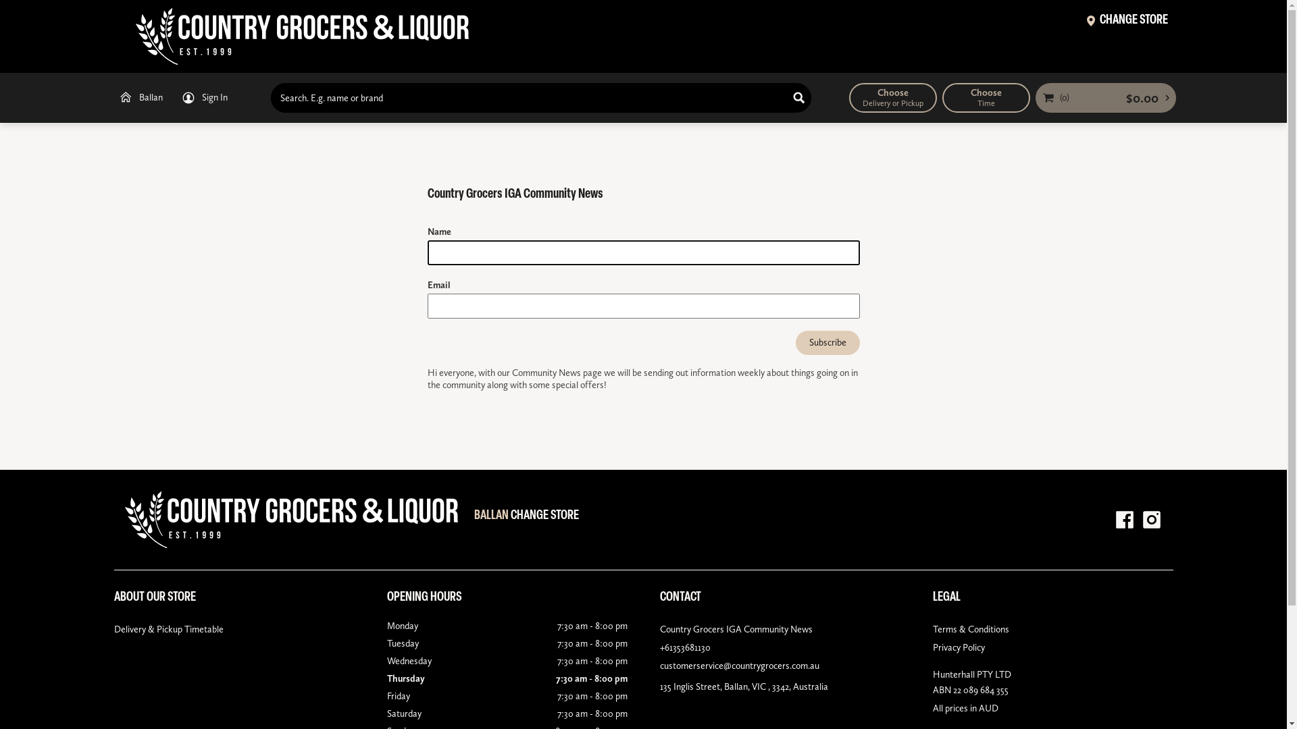  What do you see at coordinates (234, 629) in the screenshot?
I see `Delivery & Pickup Timetable` at bounding box center [234, 629].